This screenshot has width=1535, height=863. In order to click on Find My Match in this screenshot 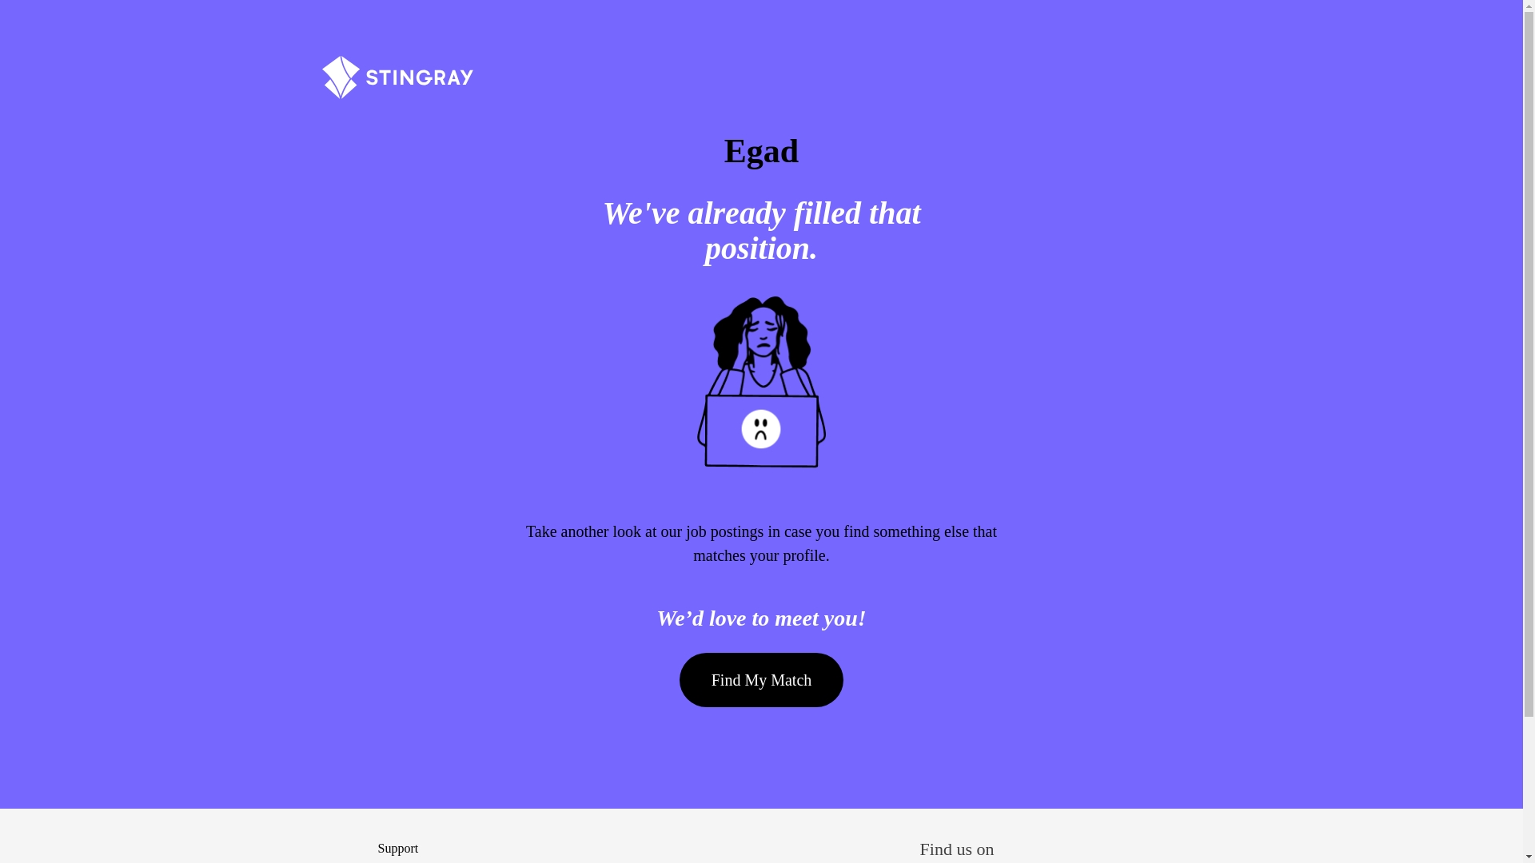, I will do `click(762, 679)`.